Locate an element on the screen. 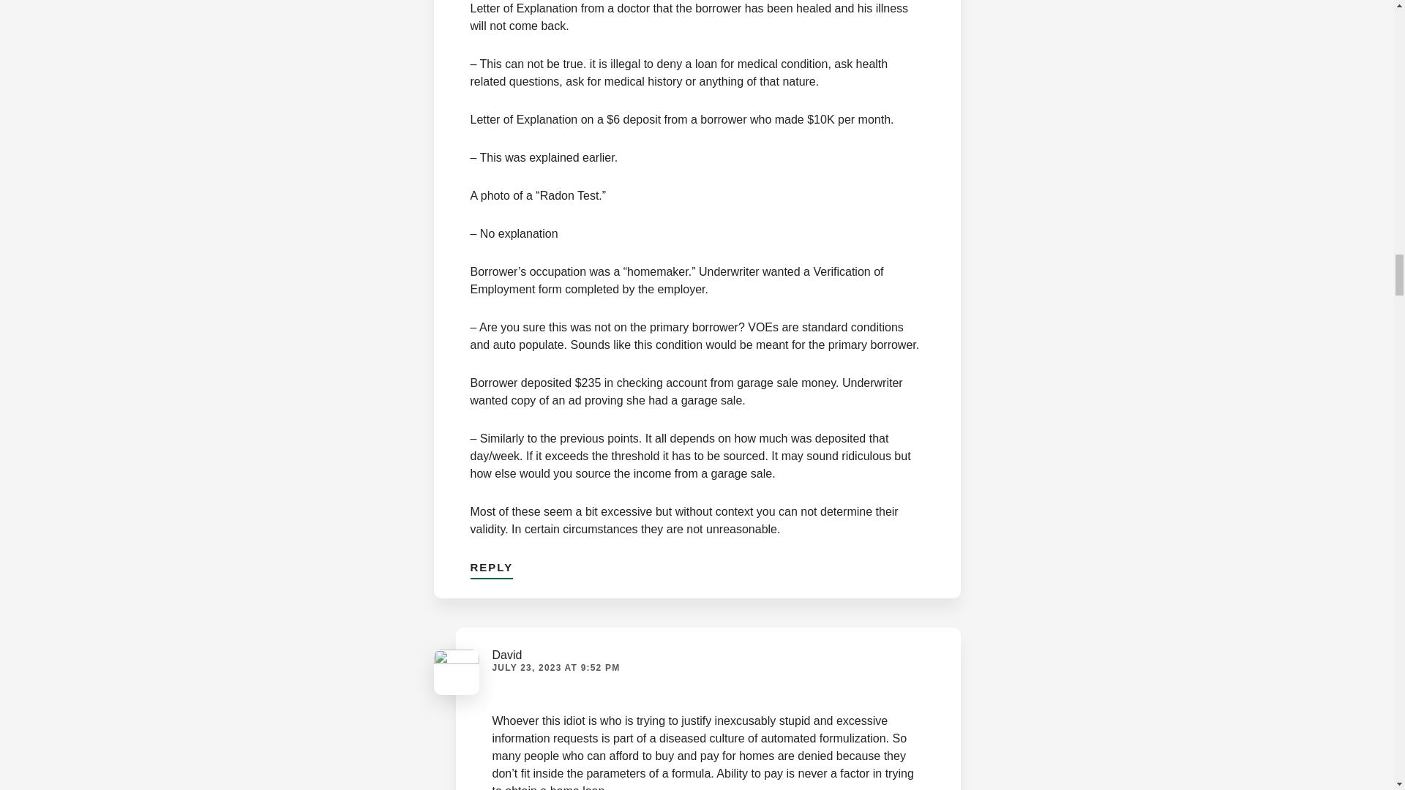 The height and width of the screenshot is (790, 1405). REPLY is located at coordinates (490, 563).